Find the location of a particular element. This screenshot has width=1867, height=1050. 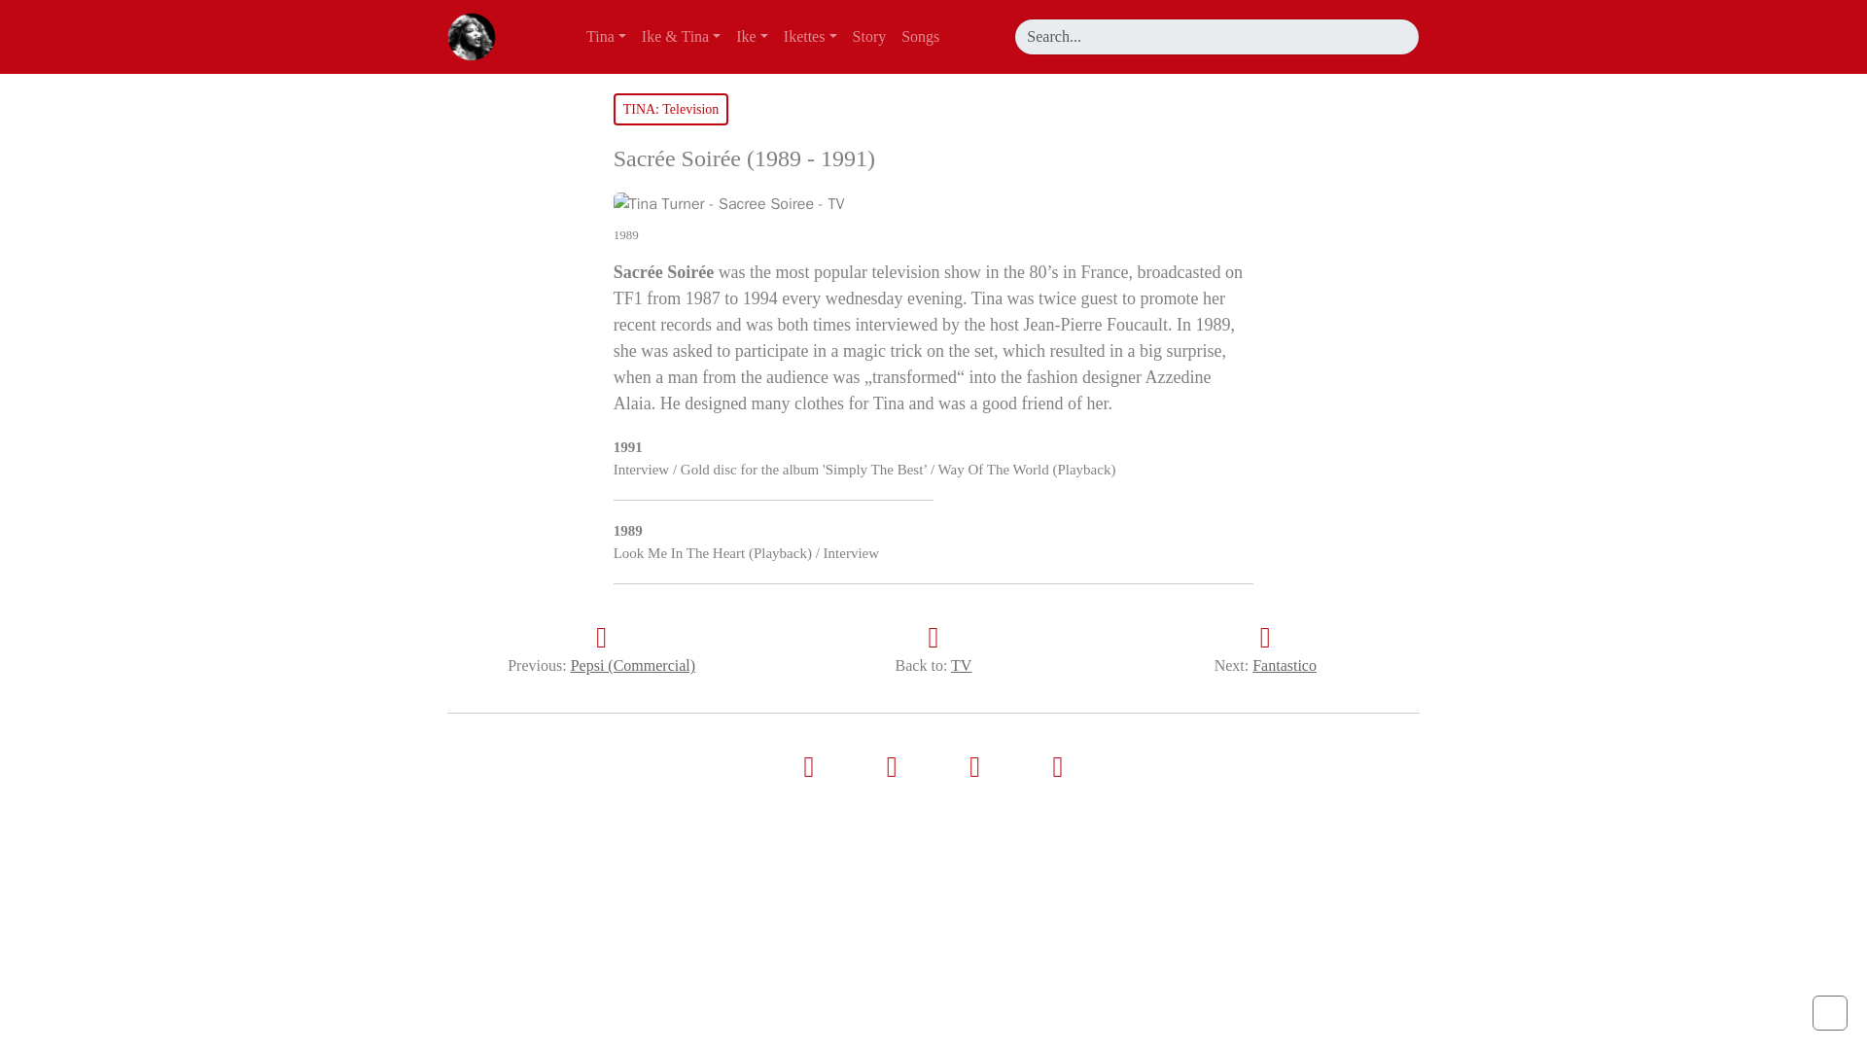

Songs is located at coordinates (920, 37).